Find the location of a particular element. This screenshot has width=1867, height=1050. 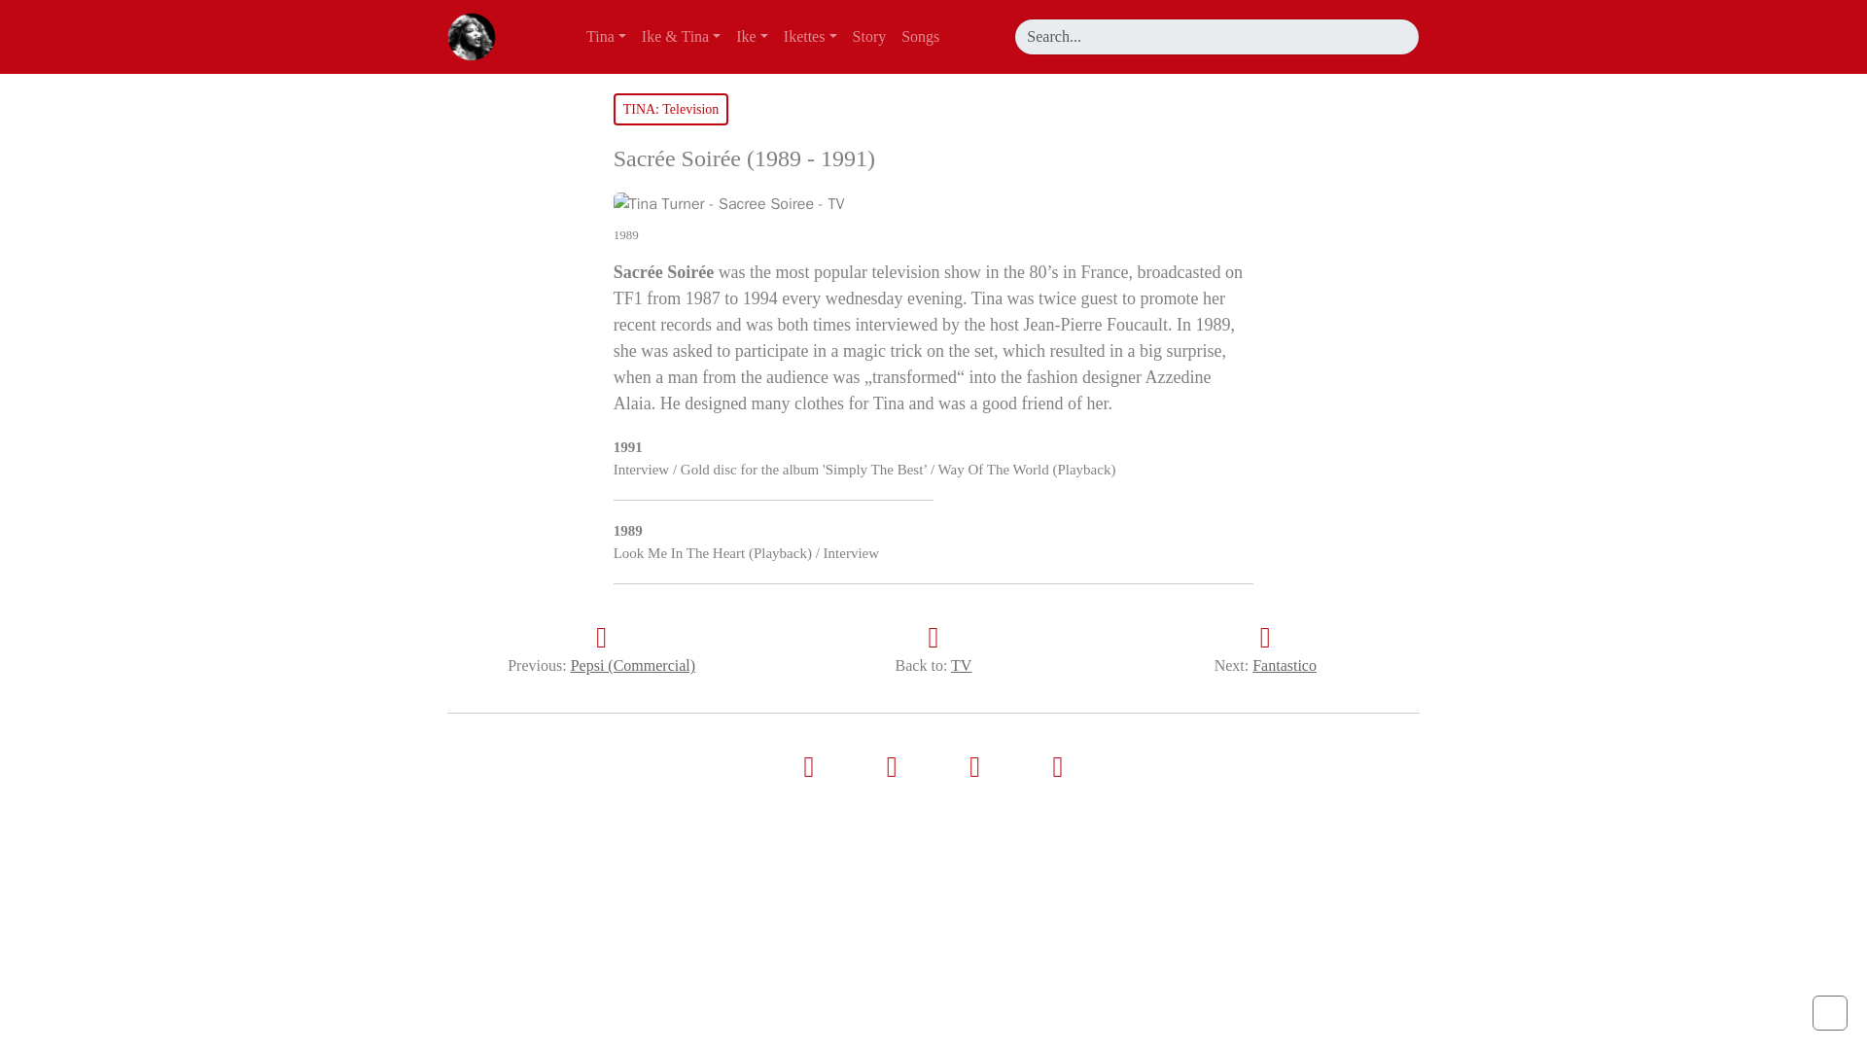

Songs is located at coordinates (920, 37).